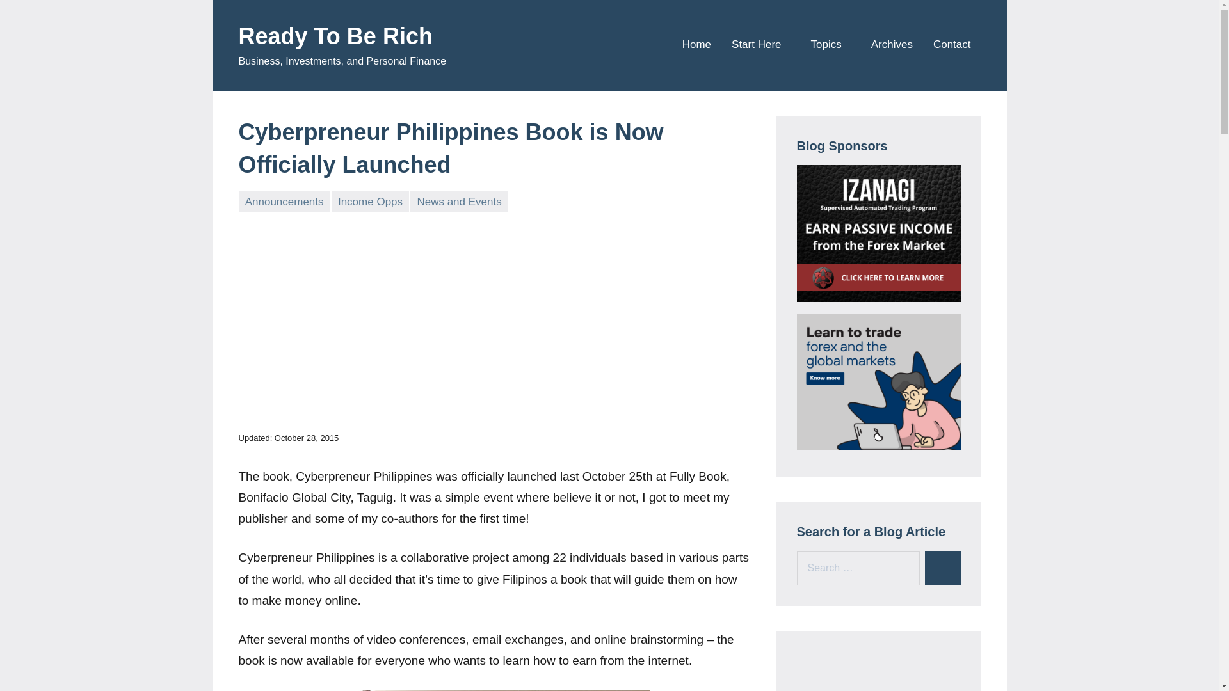 The image size is (1229, 691). I want to click on News and Events, so click(460, 202).